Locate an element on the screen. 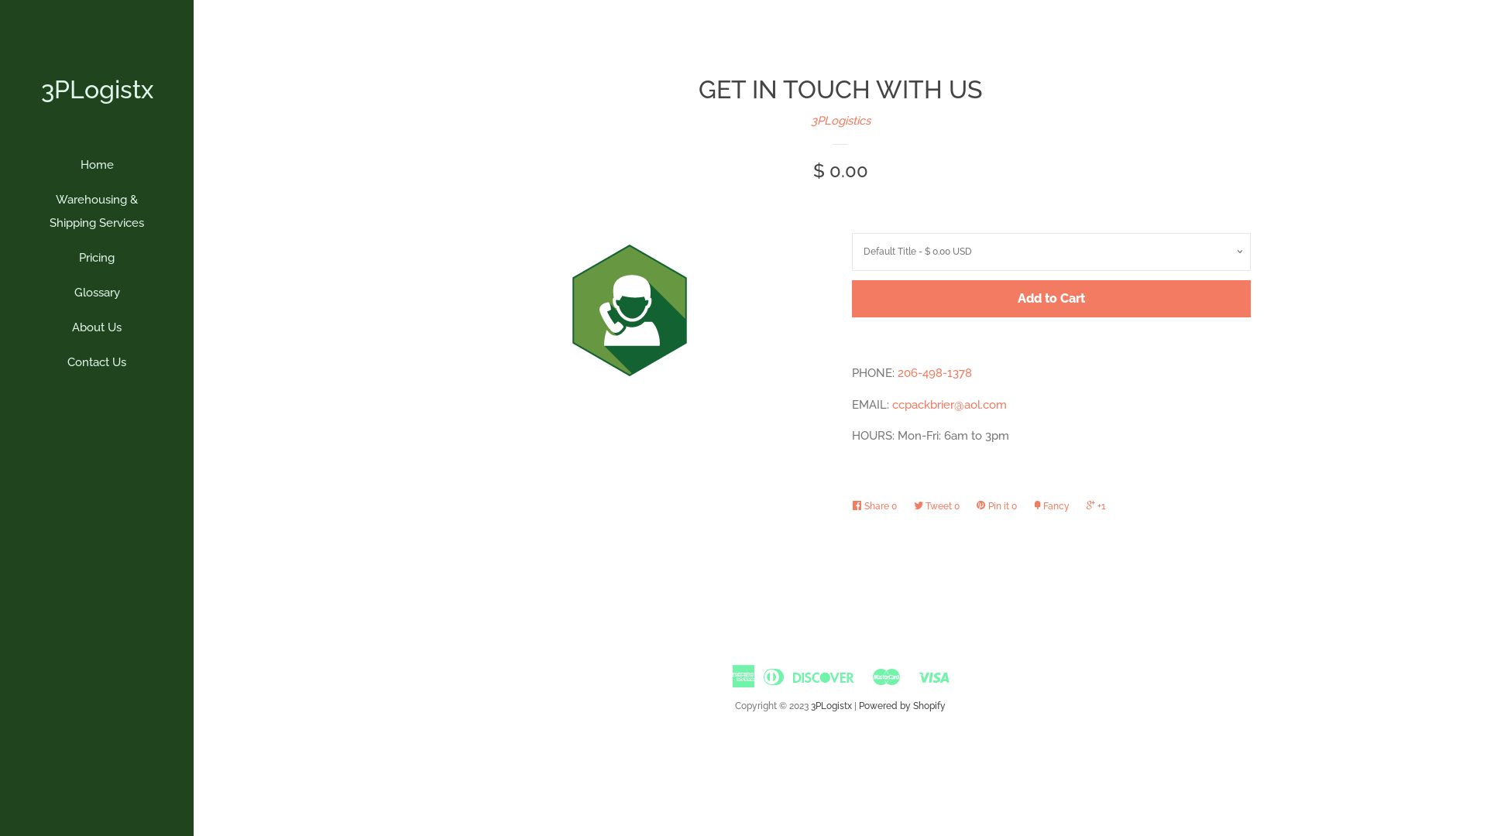 The height and width of the screenshot is (836, 1487). ccpackbrier@aol.com is located at coordinates (950, 405).